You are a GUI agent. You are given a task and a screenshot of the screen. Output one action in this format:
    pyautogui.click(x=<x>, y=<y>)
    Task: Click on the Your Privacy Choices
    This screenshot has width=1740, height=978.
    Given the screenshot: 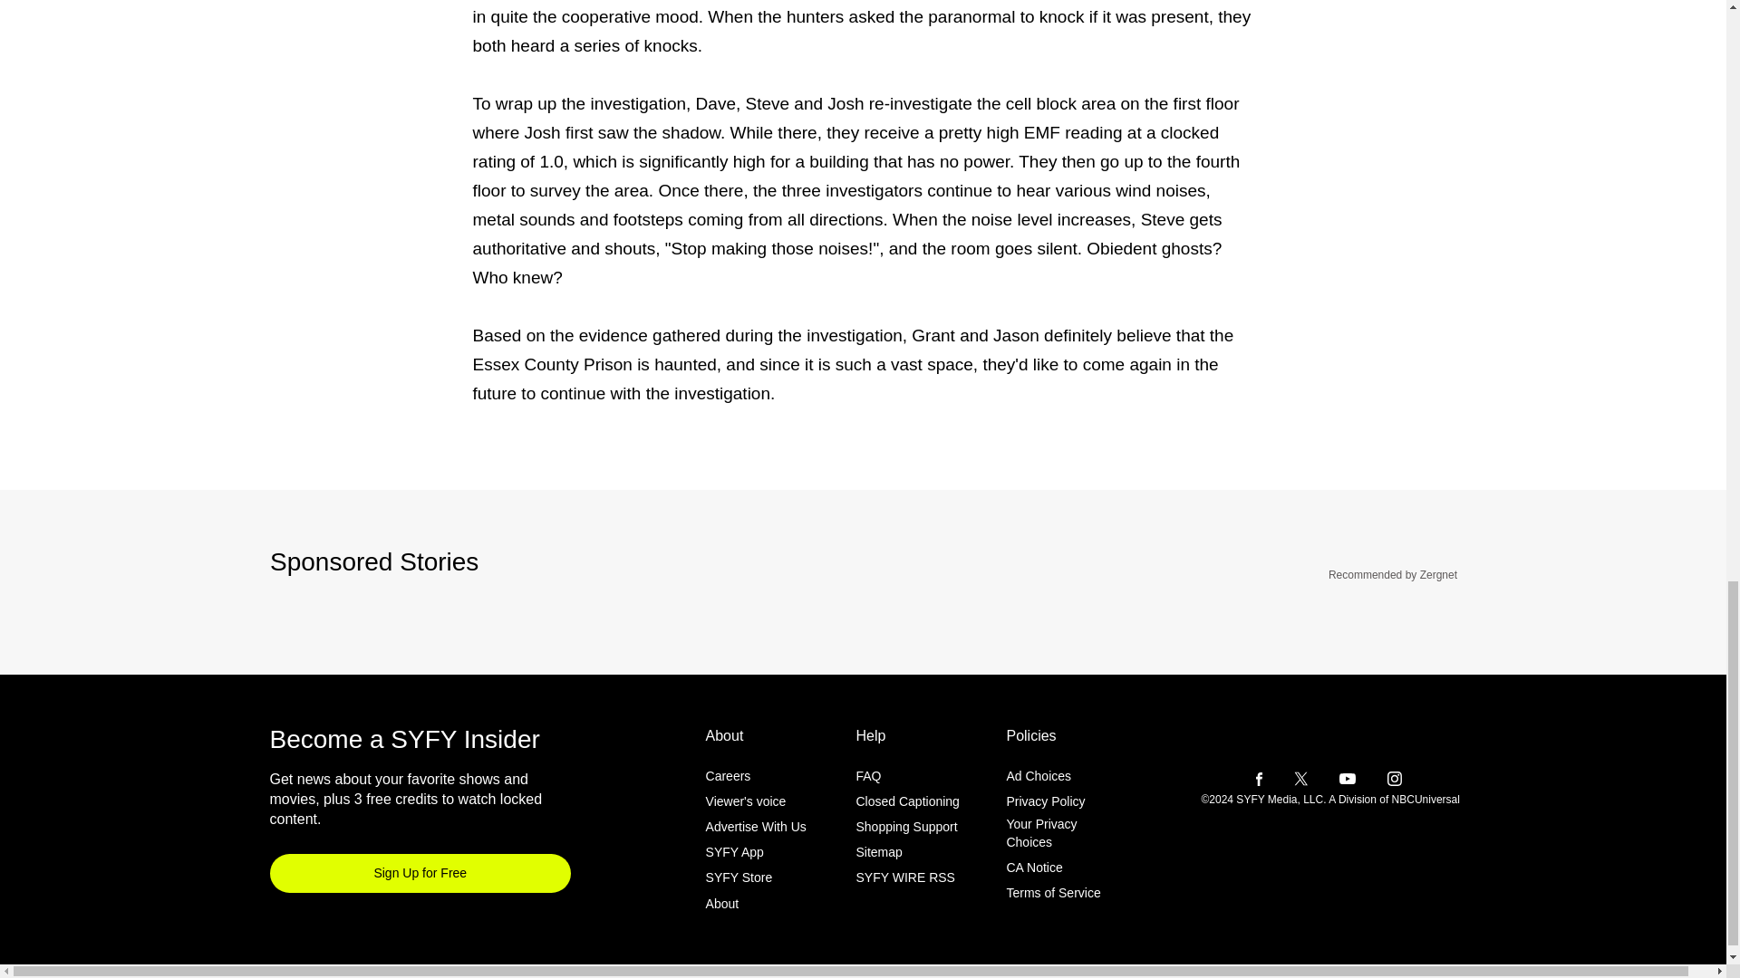 What is the action you would take?
    pyautogui.click(x=1064, y=833)
    